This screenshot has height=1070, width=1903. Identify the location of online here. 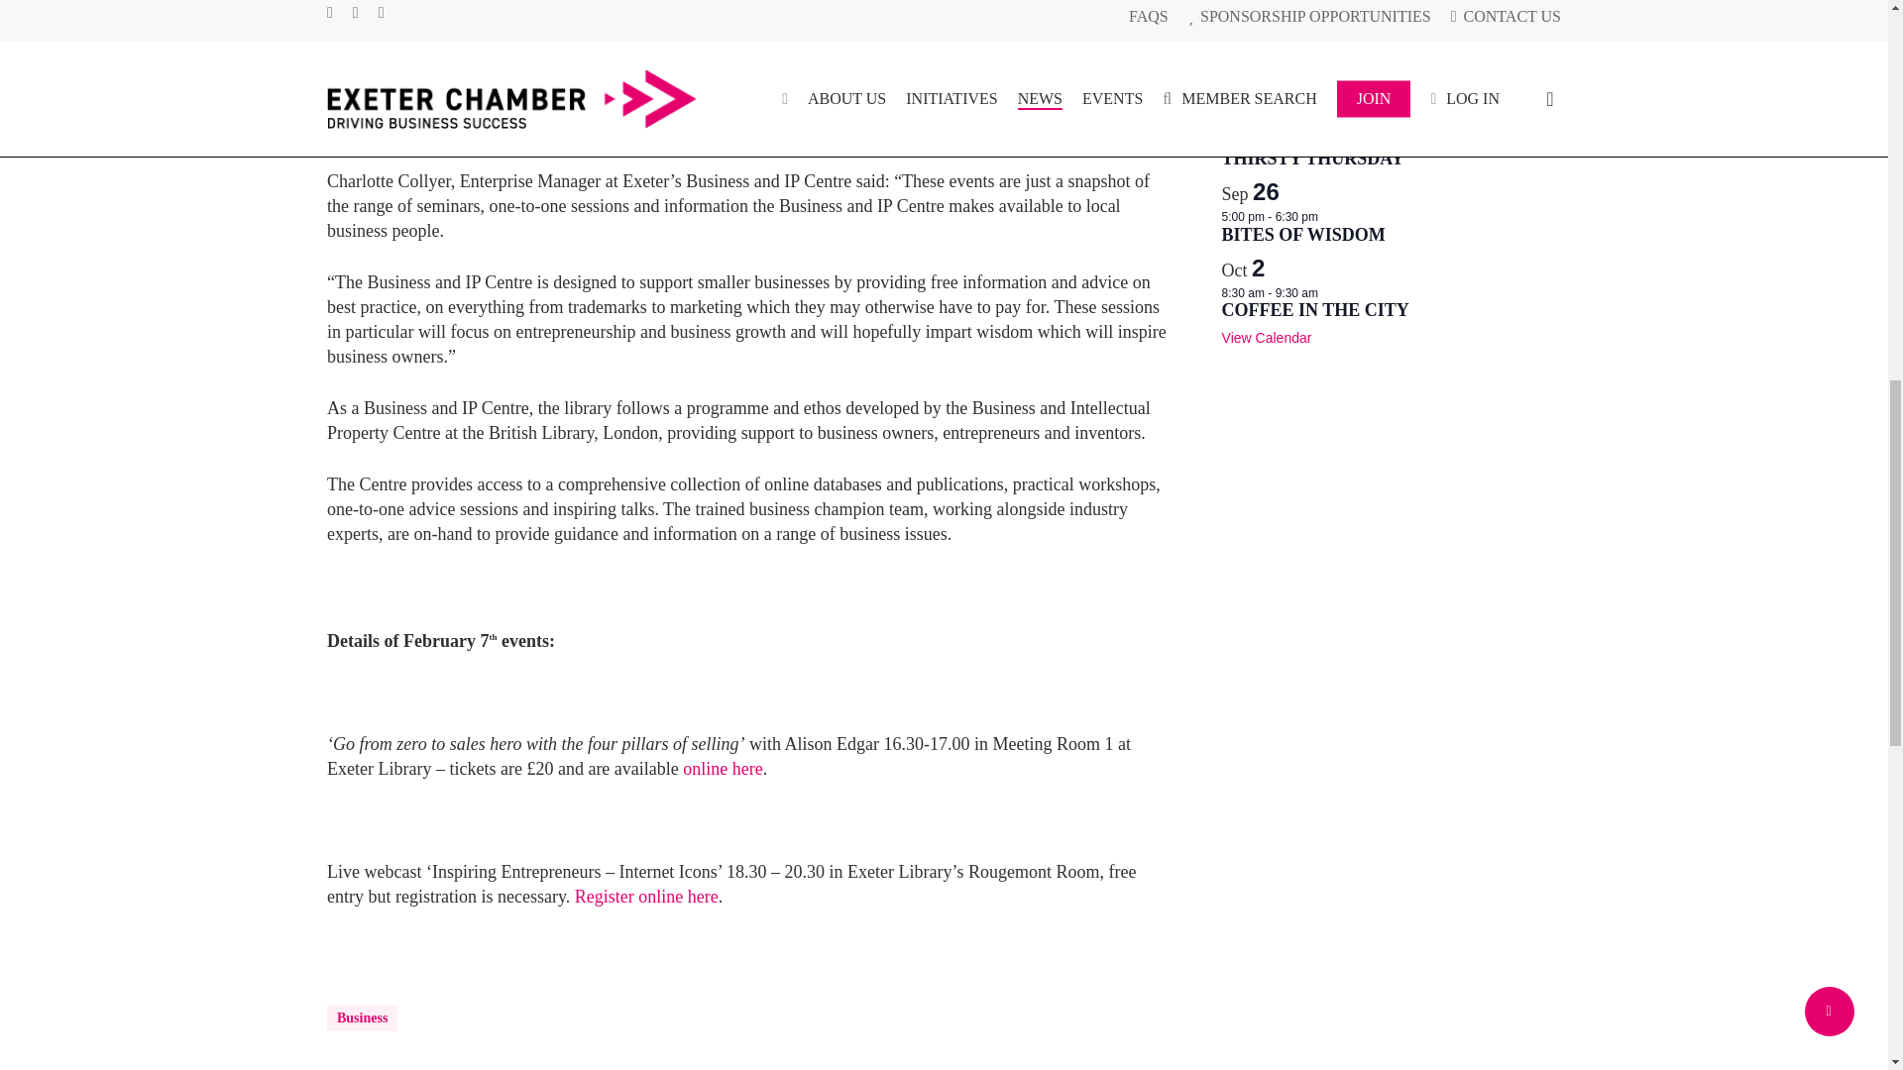
(723, 769).